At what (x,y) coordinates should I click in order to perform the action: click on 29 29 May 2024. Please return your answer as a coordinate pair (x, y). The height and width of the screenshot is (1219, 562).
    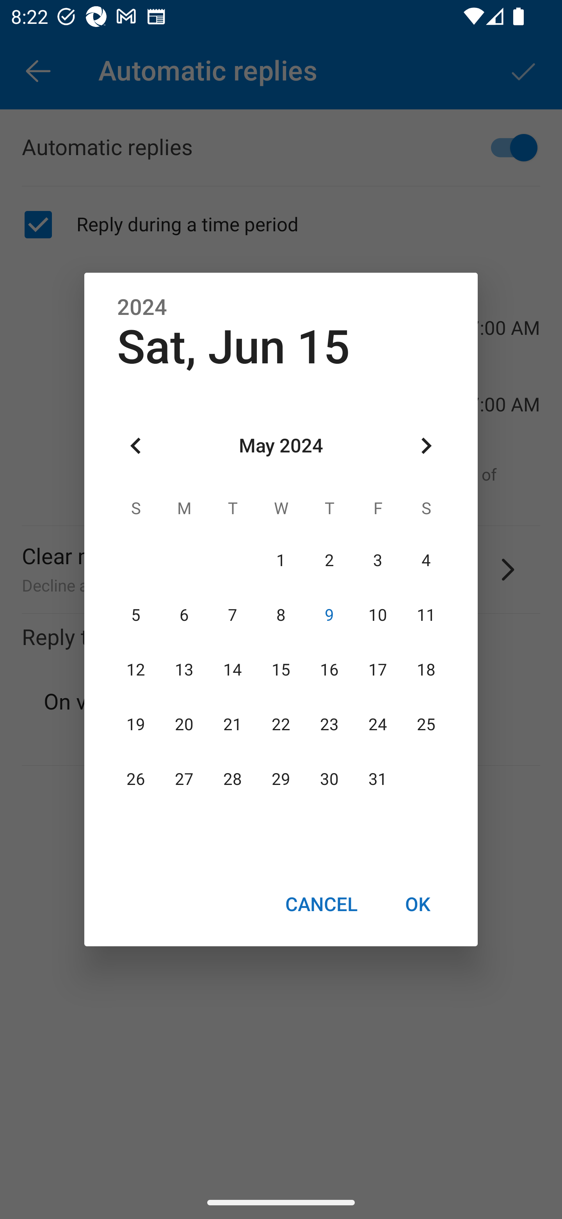
    Looking at the image, I should click on (281, 779).